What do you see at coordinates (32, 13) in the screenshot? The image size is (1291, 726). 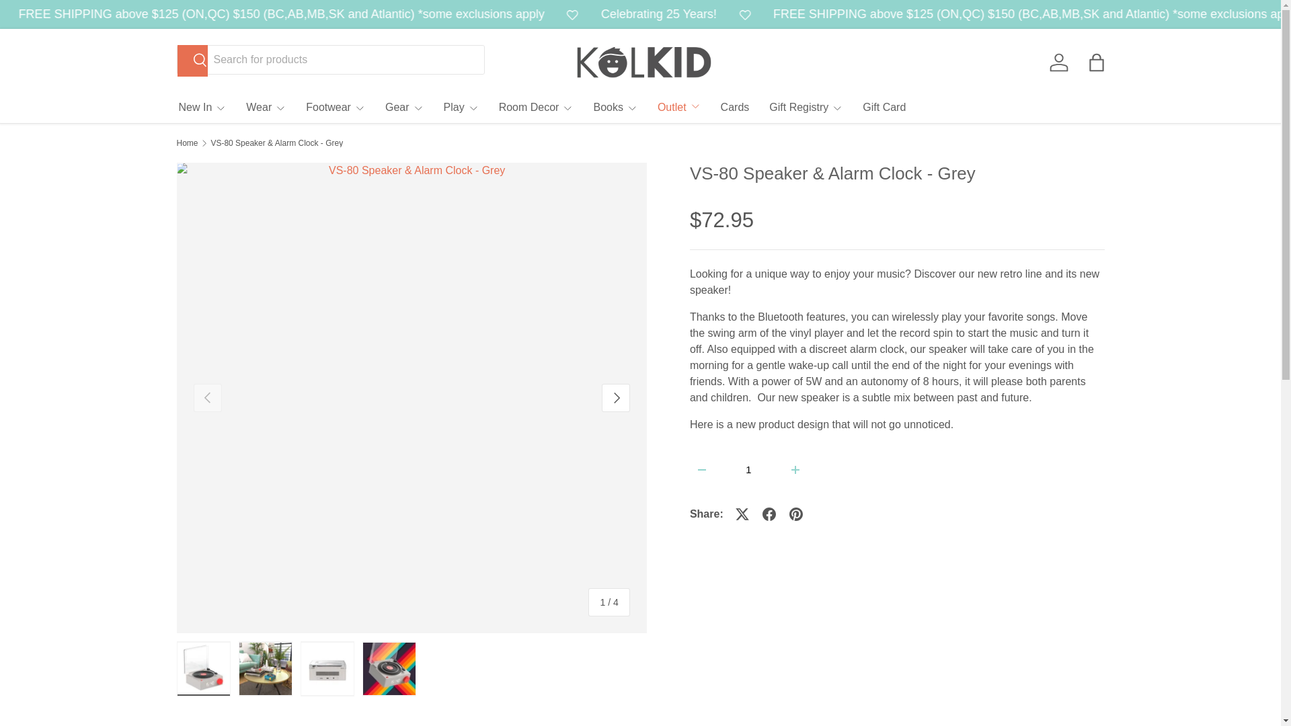 I see `Celebrating 25 Years!` at bounding box center [32, 13].